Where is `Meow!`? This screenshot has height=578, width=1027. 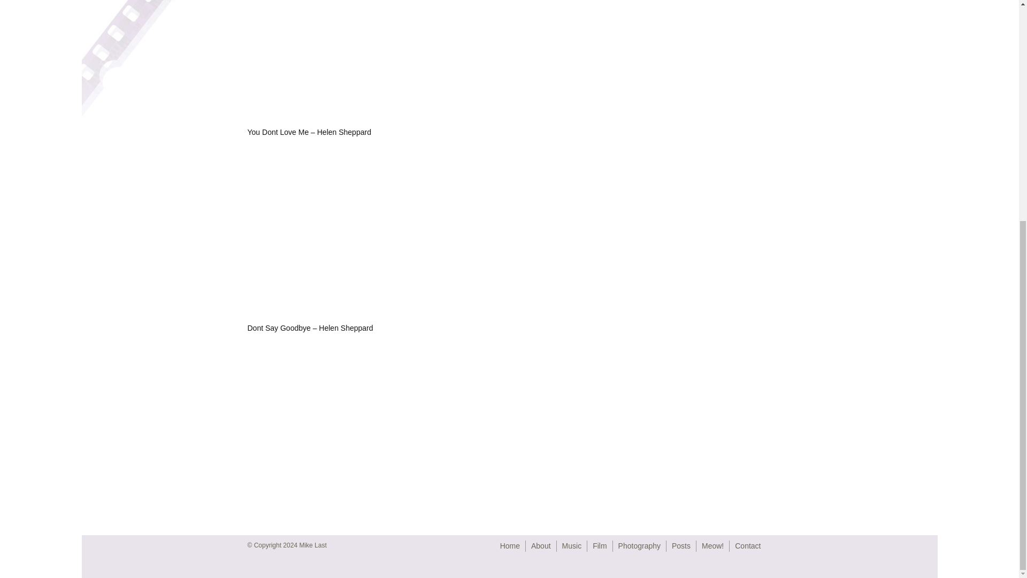 Meow! is located at coordinates (712, 546).